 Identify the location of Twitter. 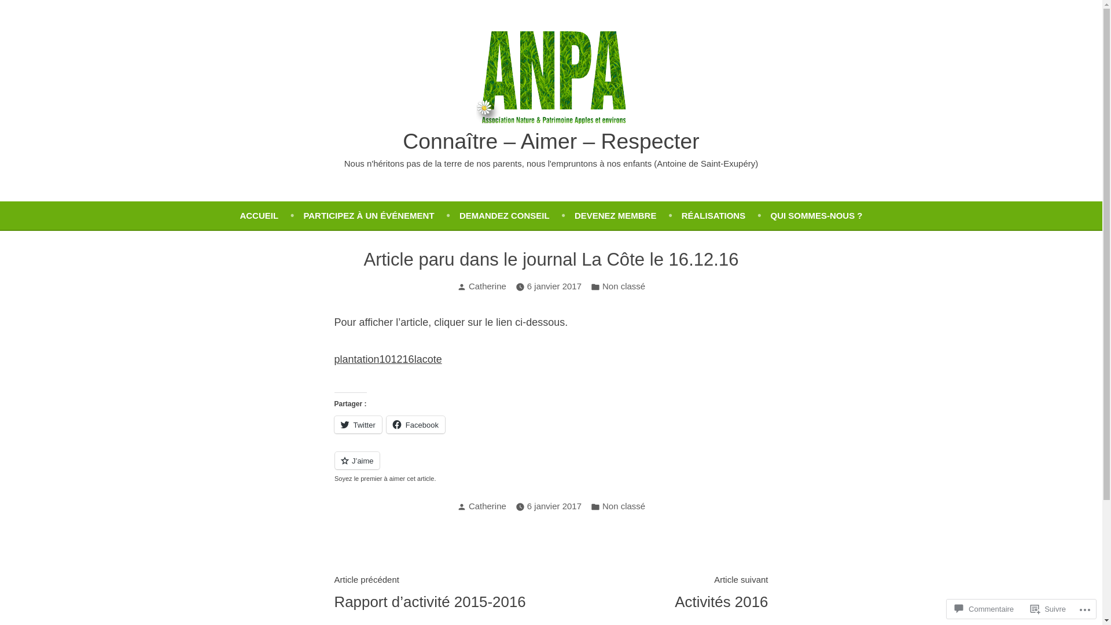
(358, 425).